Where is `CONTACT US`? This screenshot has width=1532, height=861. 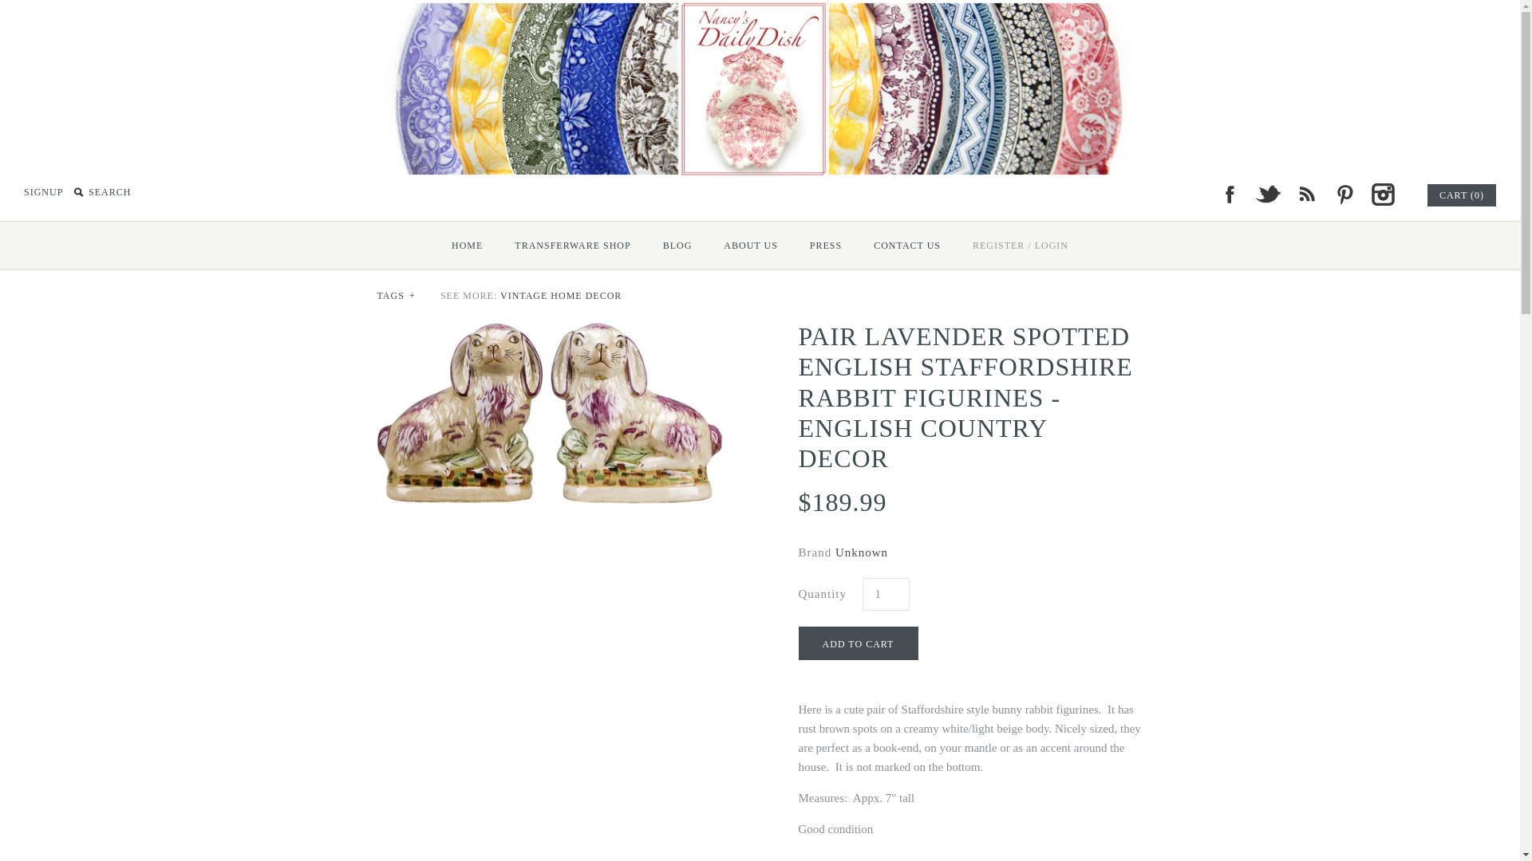 CONTACT US is located at coordinates (906, 245).